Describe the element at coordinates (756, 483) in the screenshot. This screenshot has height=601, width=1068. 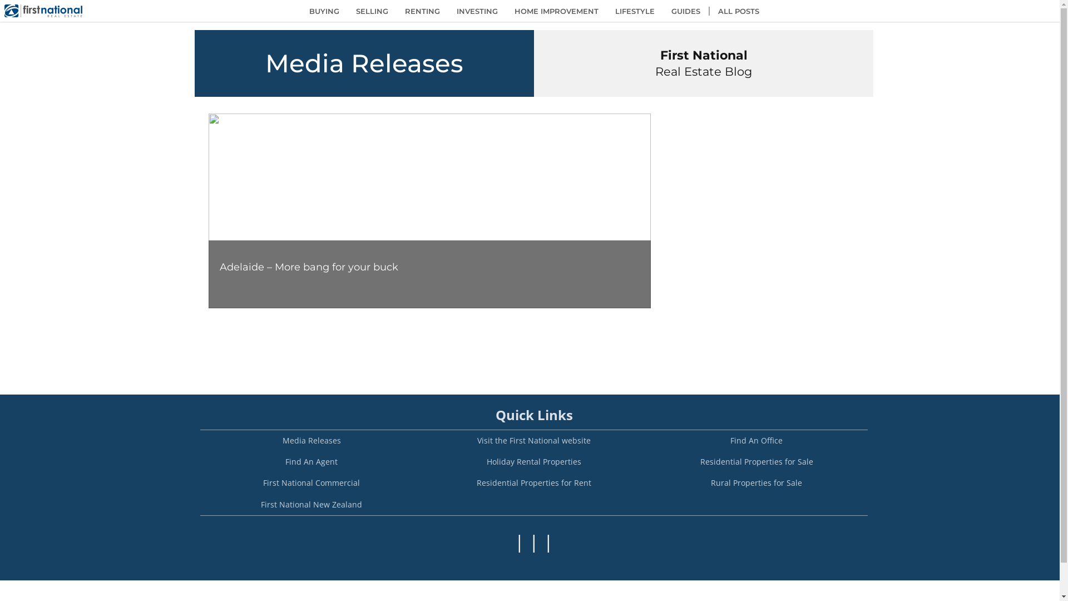
I see `Rural Properties for Sale` at that location.